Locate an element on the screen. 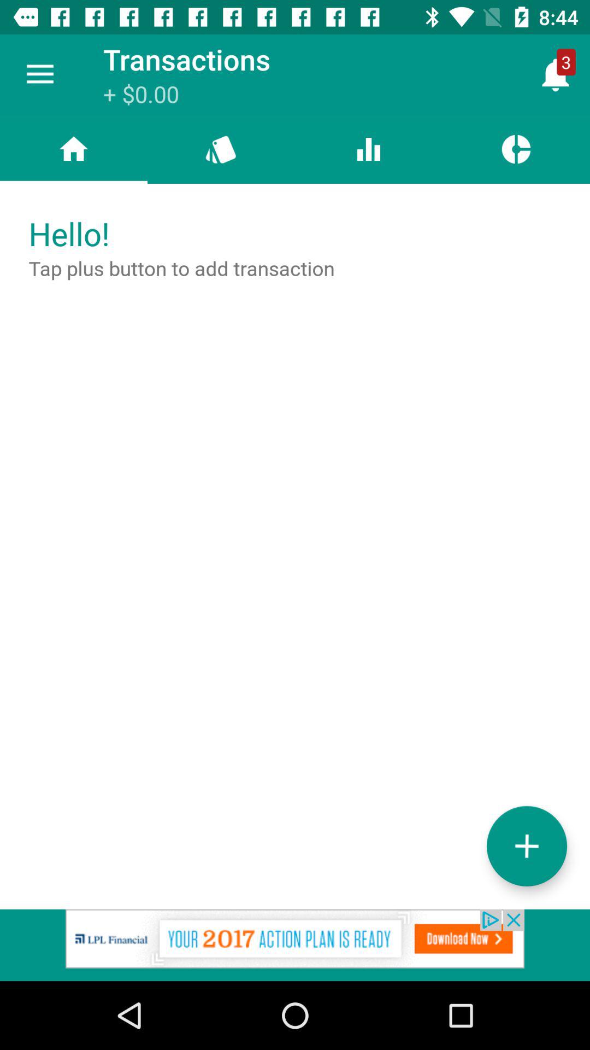 This screenshot has width=590, height=1050. add the transactions is located at coordinates (527, 845).